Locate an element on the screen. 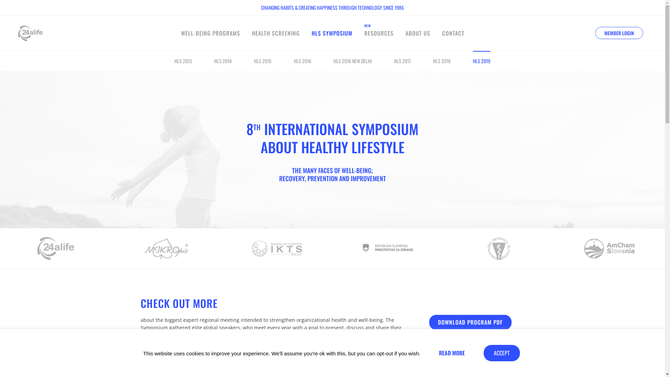 This screenshot has height=377, width=670. RESOURCES
NEW is located at coordinates (379, 33).